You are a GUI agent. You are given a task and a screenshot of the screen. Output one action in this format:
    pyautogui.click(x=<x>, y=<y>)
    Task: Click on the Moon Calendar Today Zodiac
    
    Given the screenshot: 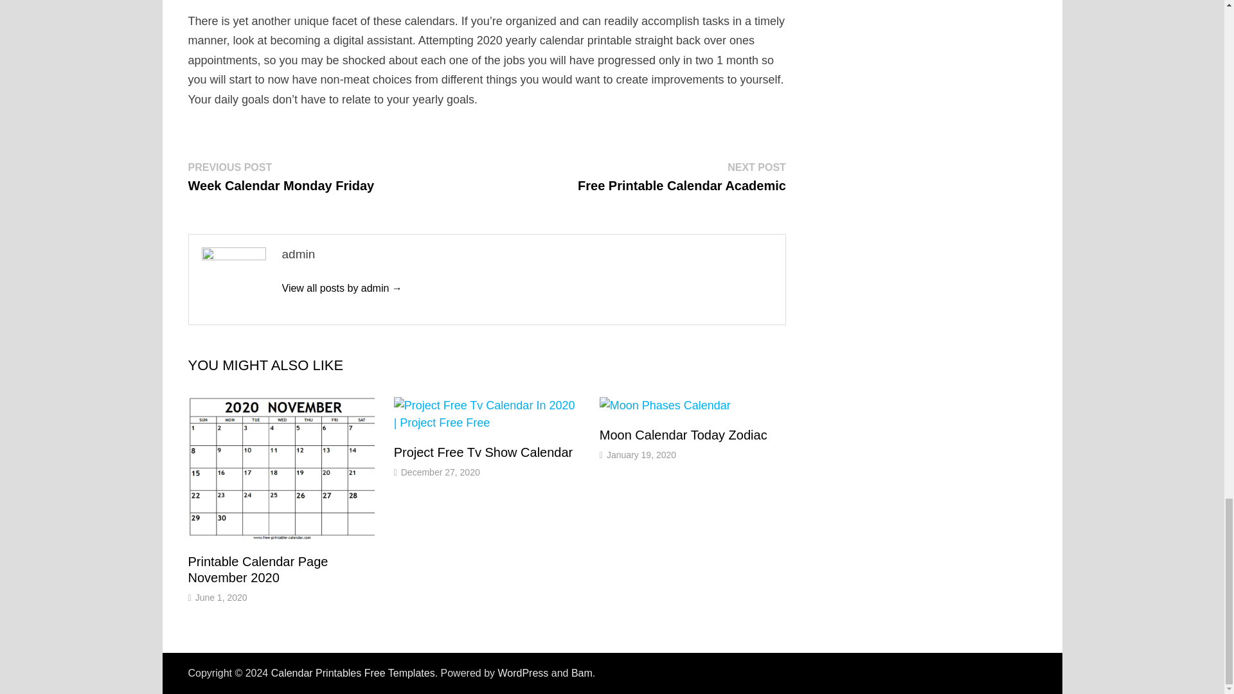 What is the action you would take?
    pyautogui.click(x=221, y=598)
    